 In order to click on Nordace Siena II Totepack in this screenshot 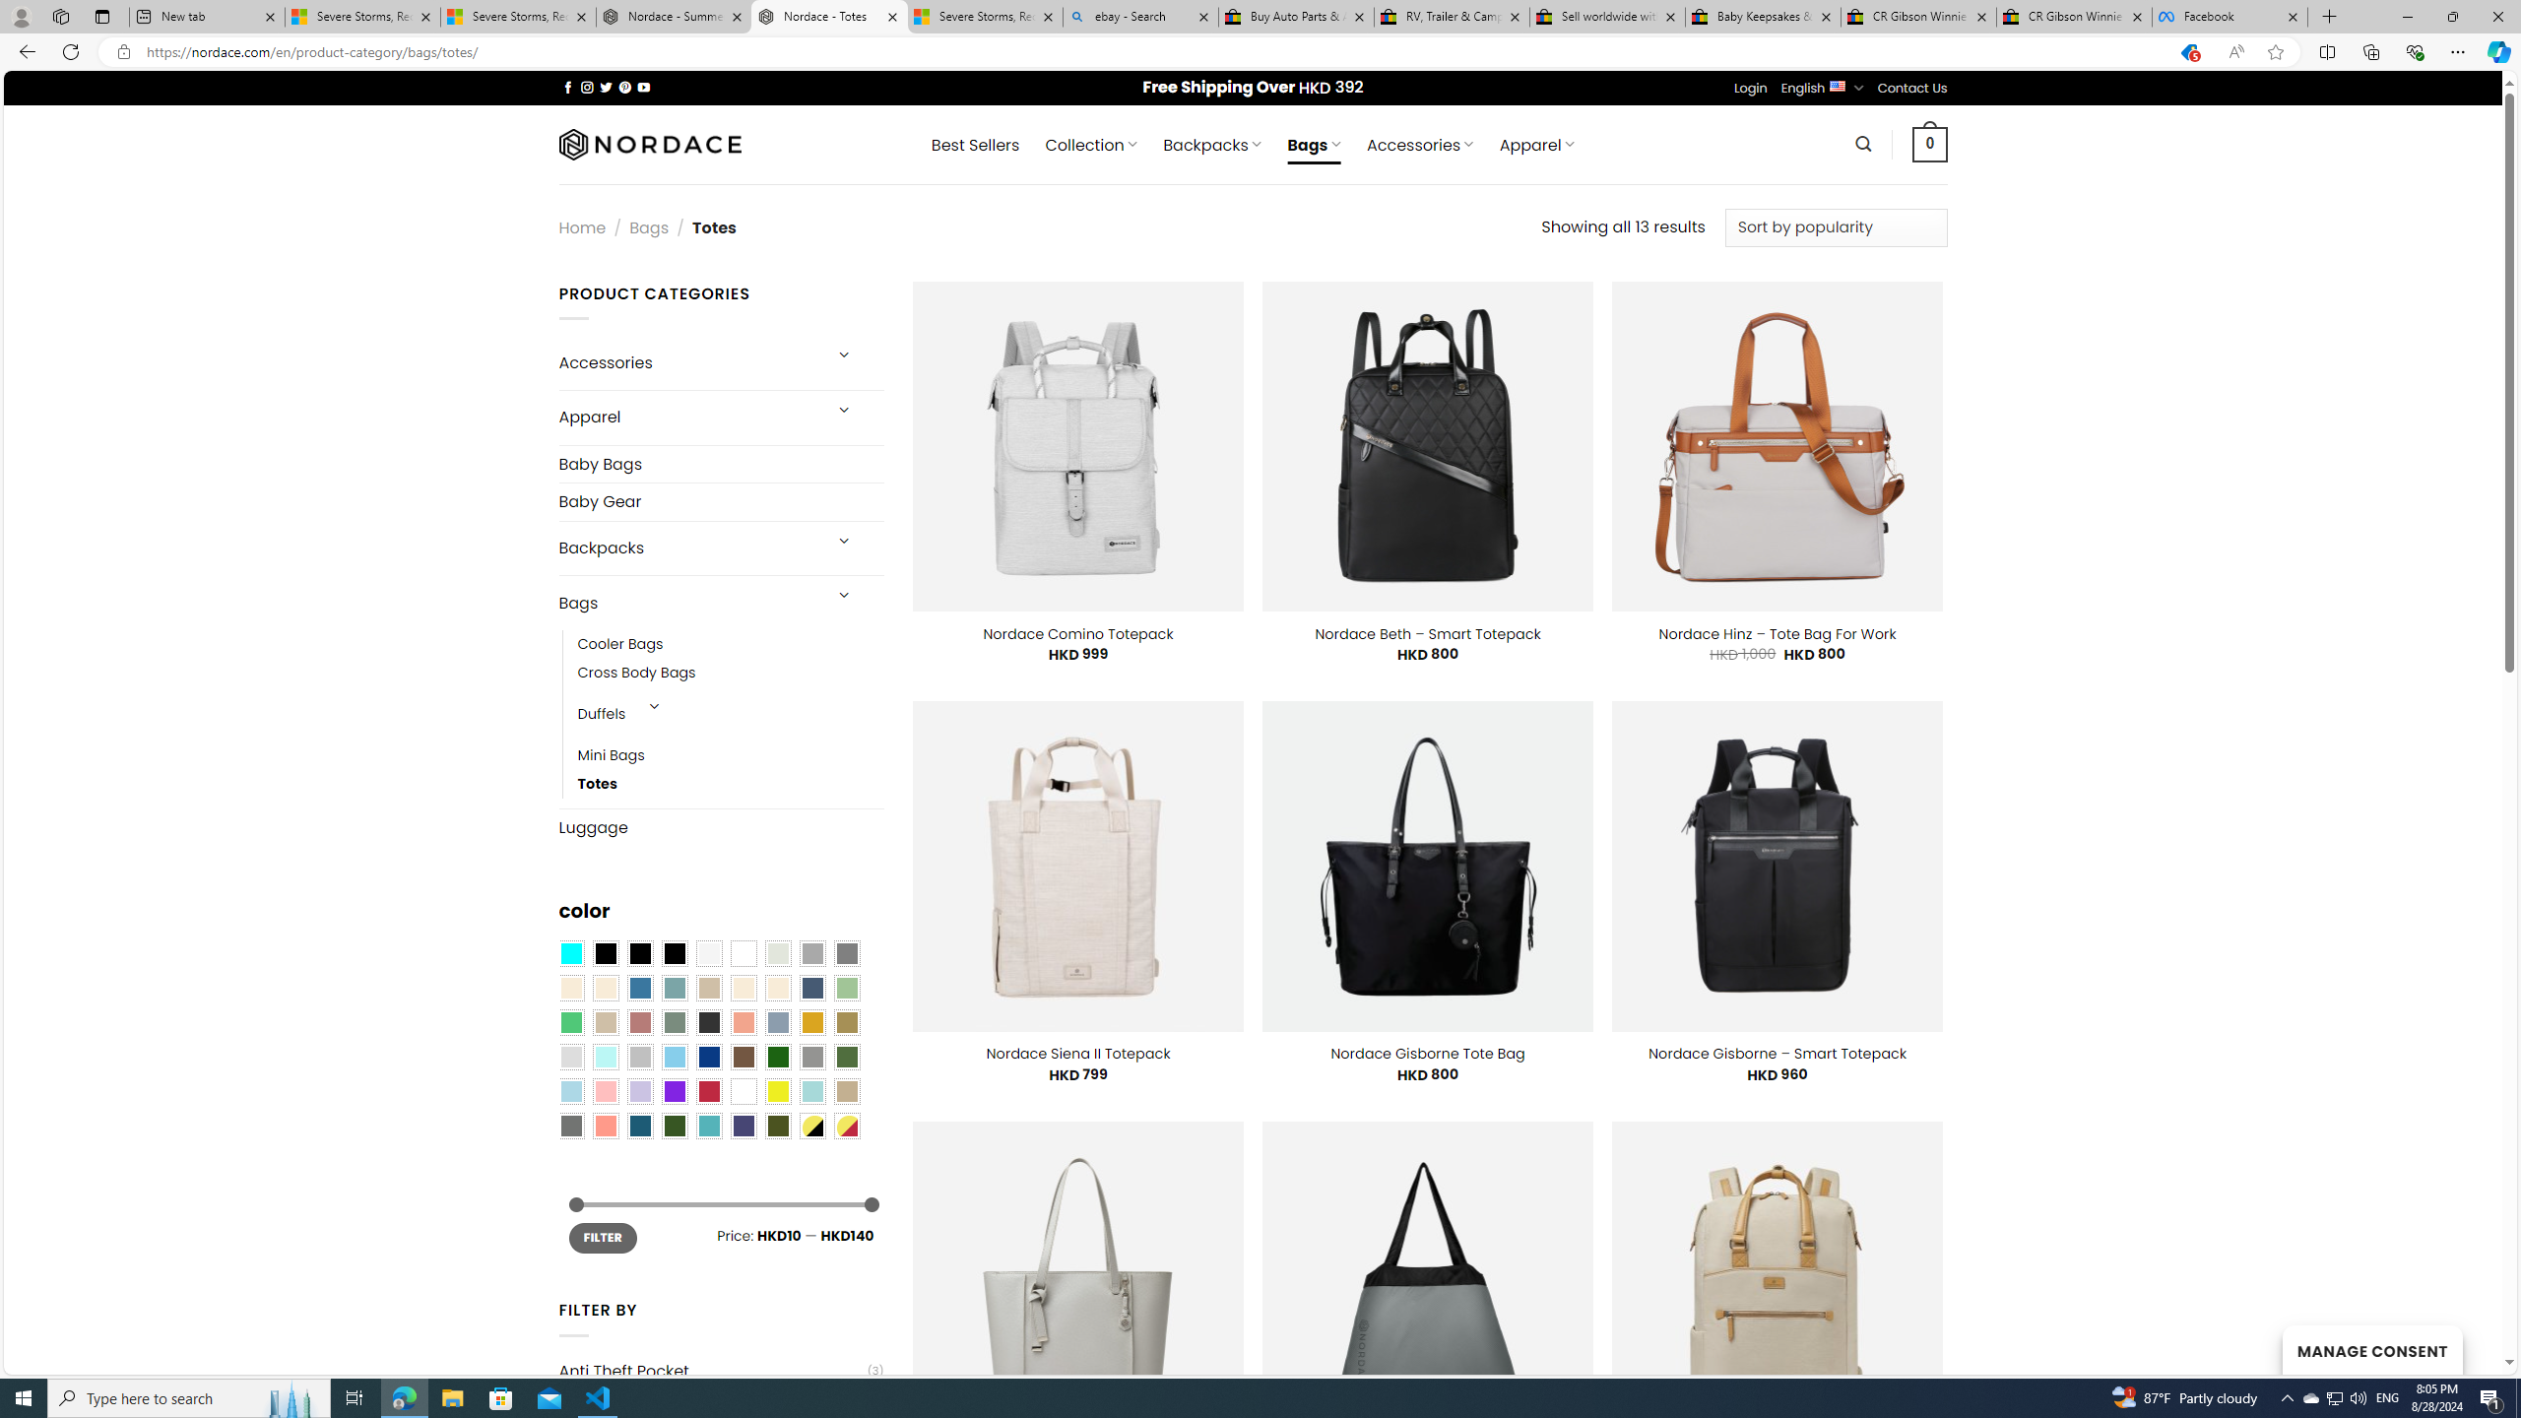, I will do `click(1077, 1054)`.